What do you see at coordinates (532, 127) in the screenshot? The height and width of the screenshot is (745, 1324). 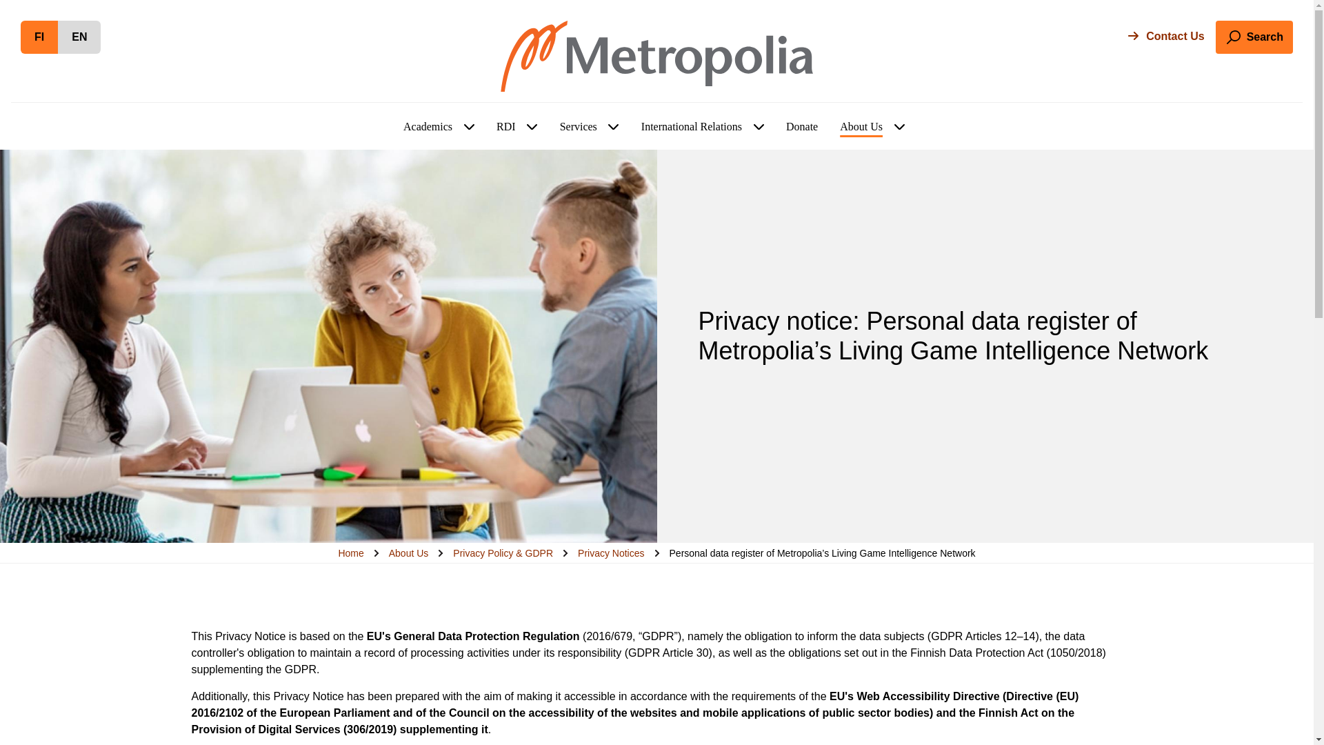 I see `Academics` at bounding box center [532, 127].